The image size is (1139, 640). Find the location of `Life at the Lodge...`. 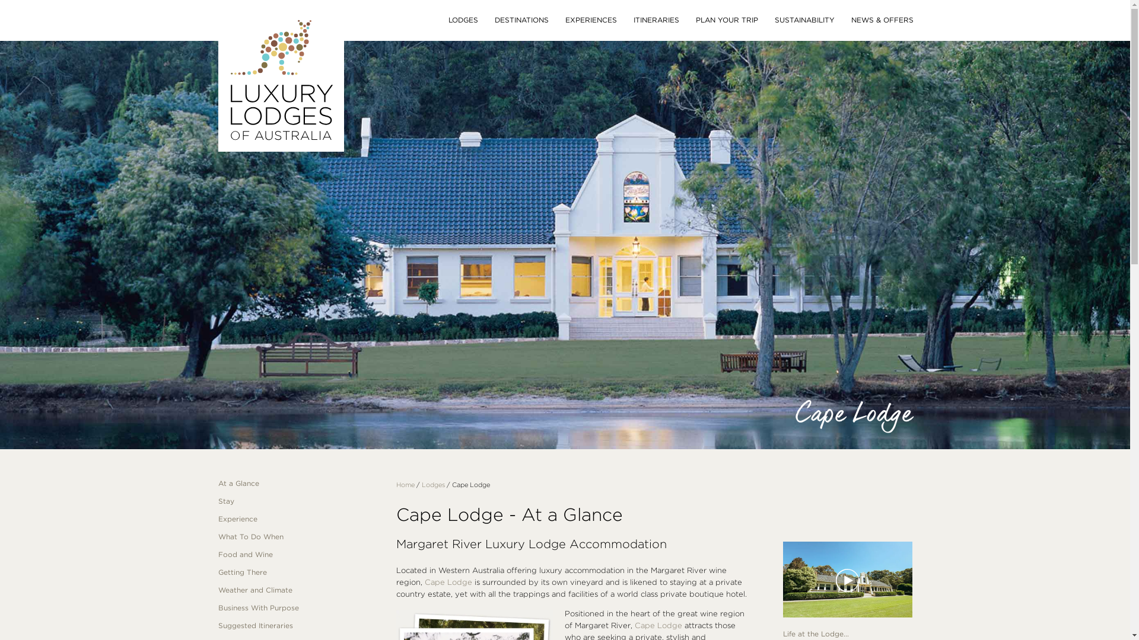

Life at the Lodge... is located at coordinates (816, 634).